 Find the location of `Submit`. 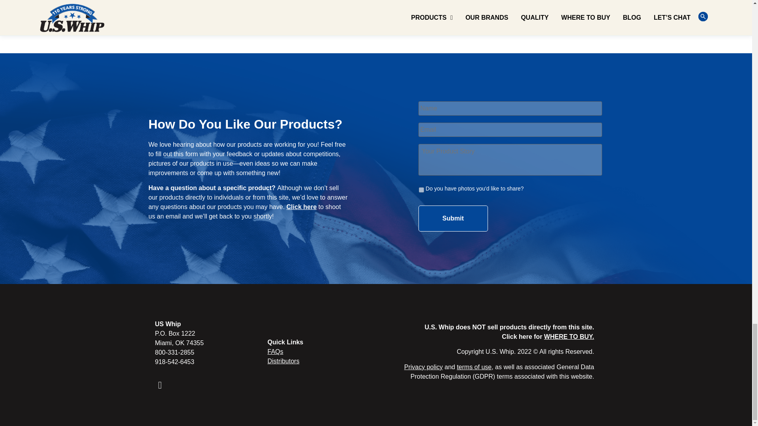

Submit is located at coordinates (453, 219).